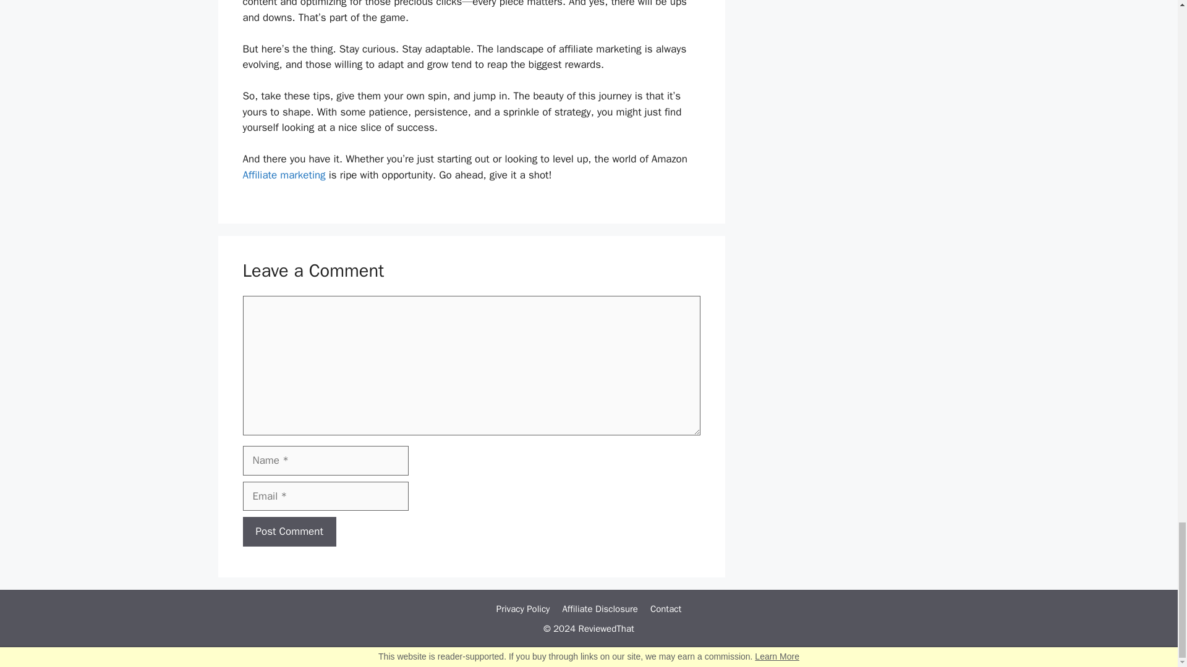 The image size is (1187, 667). Describe the element at coordinates (666, 609) in the screenshot. I see `Contact` at that location.